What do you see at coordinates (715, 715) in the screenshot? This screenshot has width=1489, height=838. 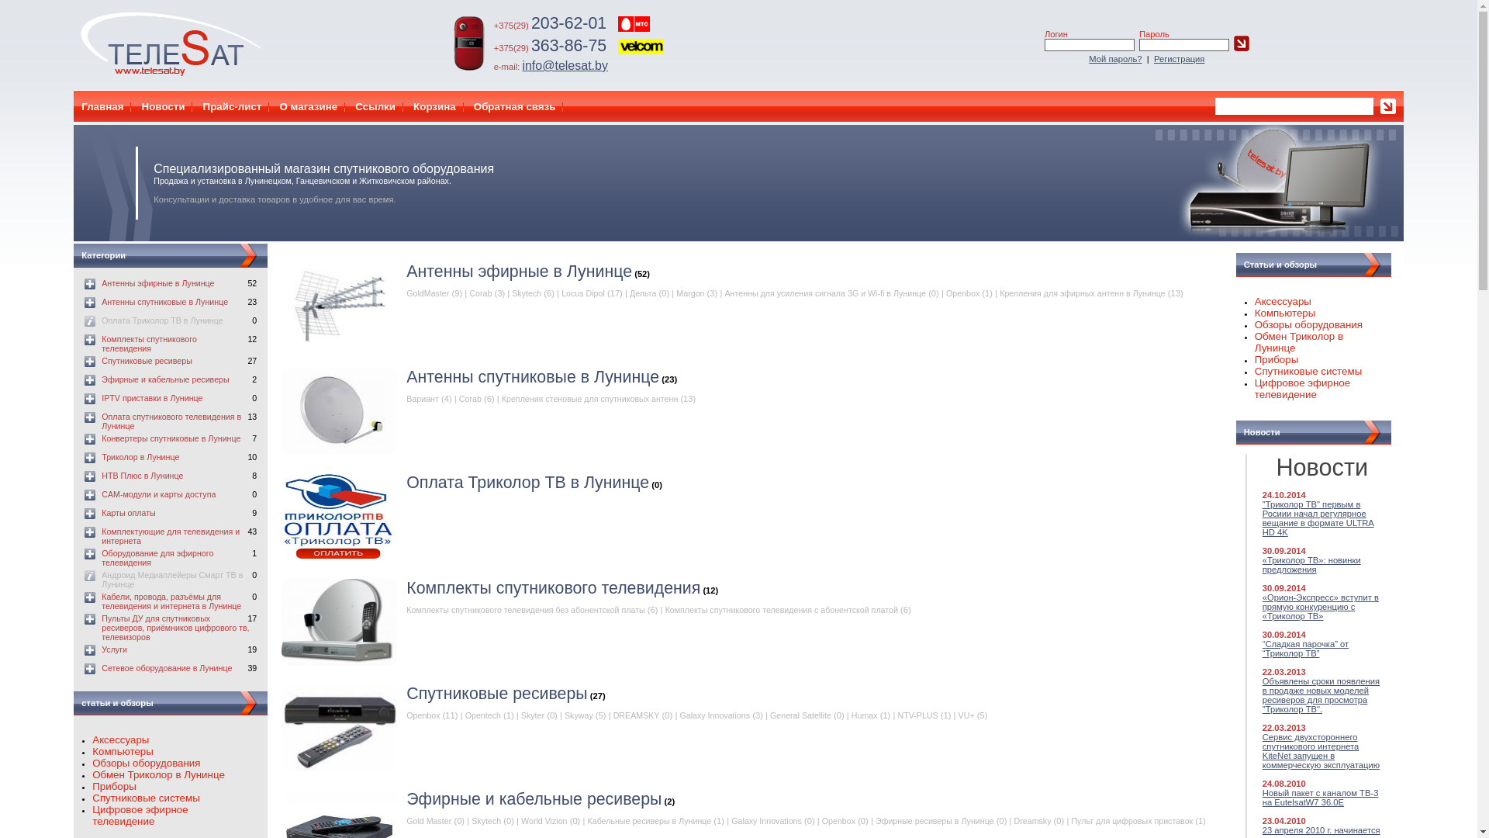 I see `Galaxy Innovations` at bounding box center [715, 715].